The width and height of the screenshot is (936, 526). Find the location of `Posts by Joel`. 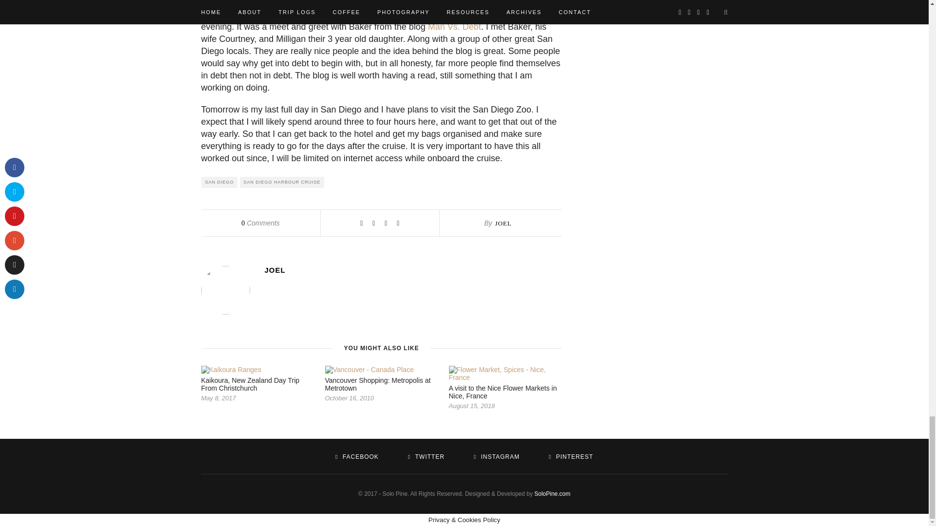

Posts by Joel is located at coordinates (503, 223).